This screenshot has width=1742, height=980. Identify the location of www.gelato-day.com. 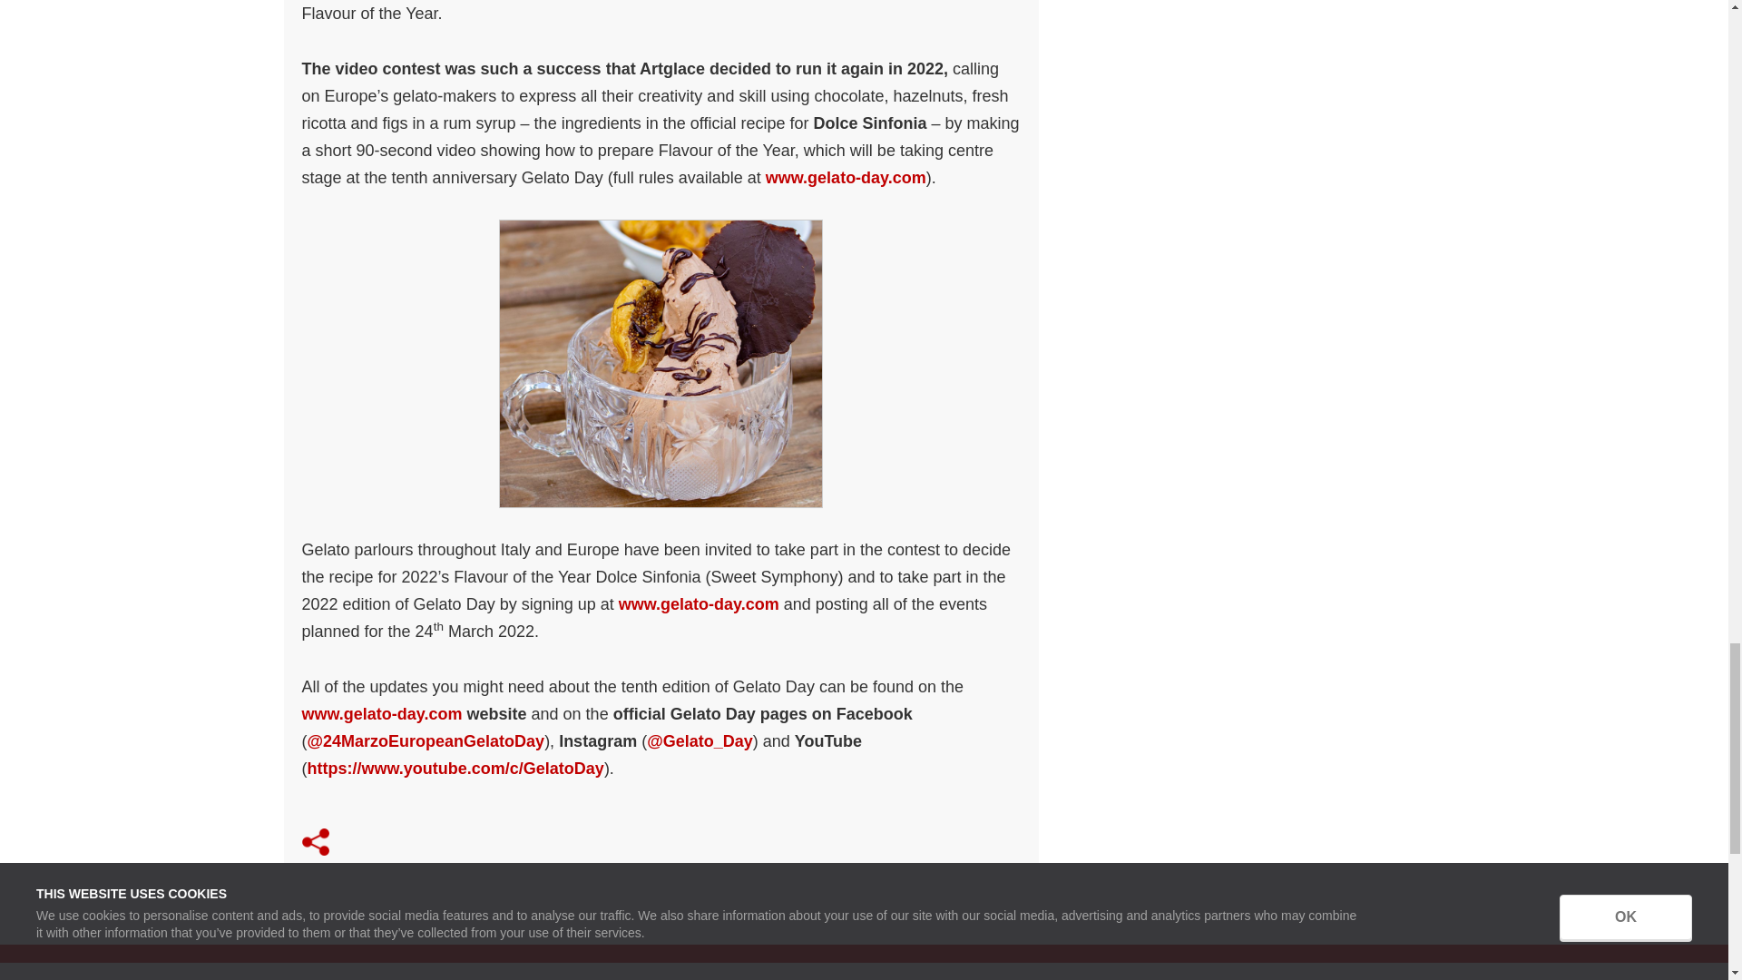
(846, 178).